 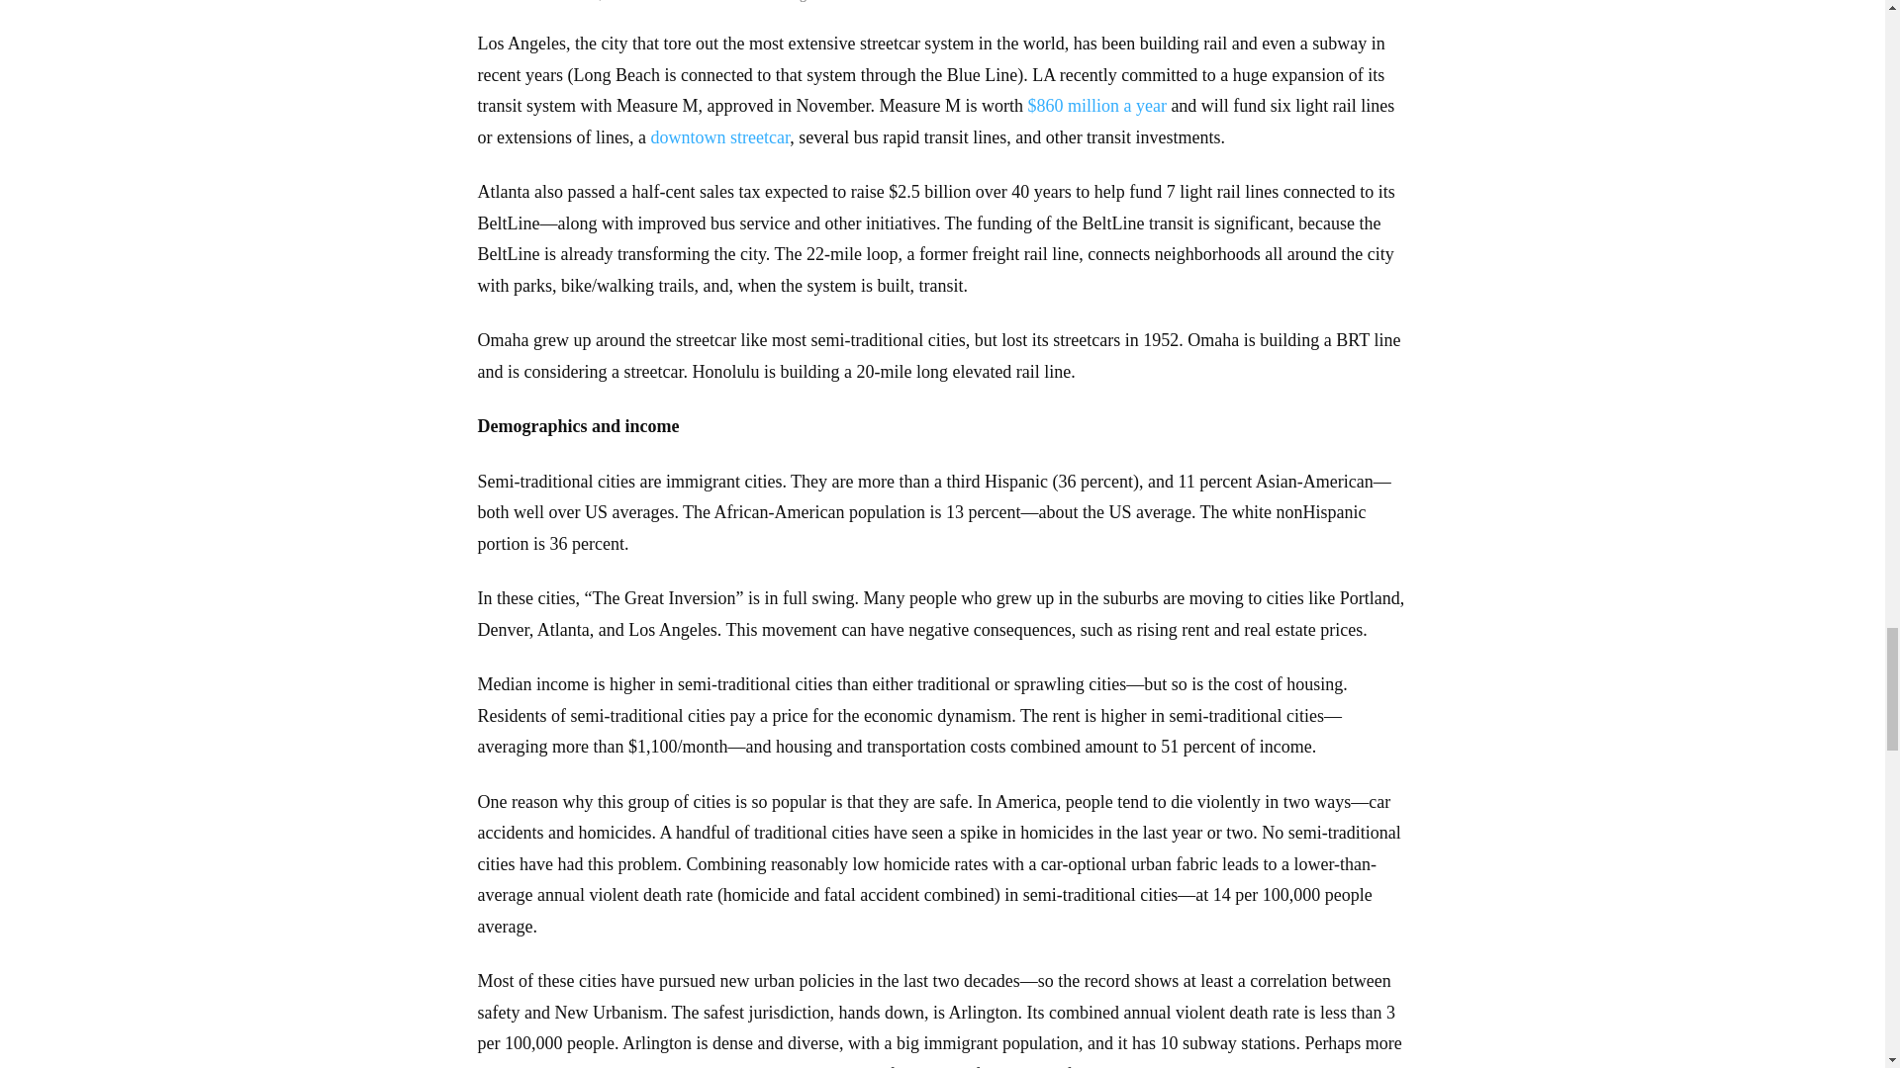 I want to click on downtown streetcar, so click(x=719, y=136).